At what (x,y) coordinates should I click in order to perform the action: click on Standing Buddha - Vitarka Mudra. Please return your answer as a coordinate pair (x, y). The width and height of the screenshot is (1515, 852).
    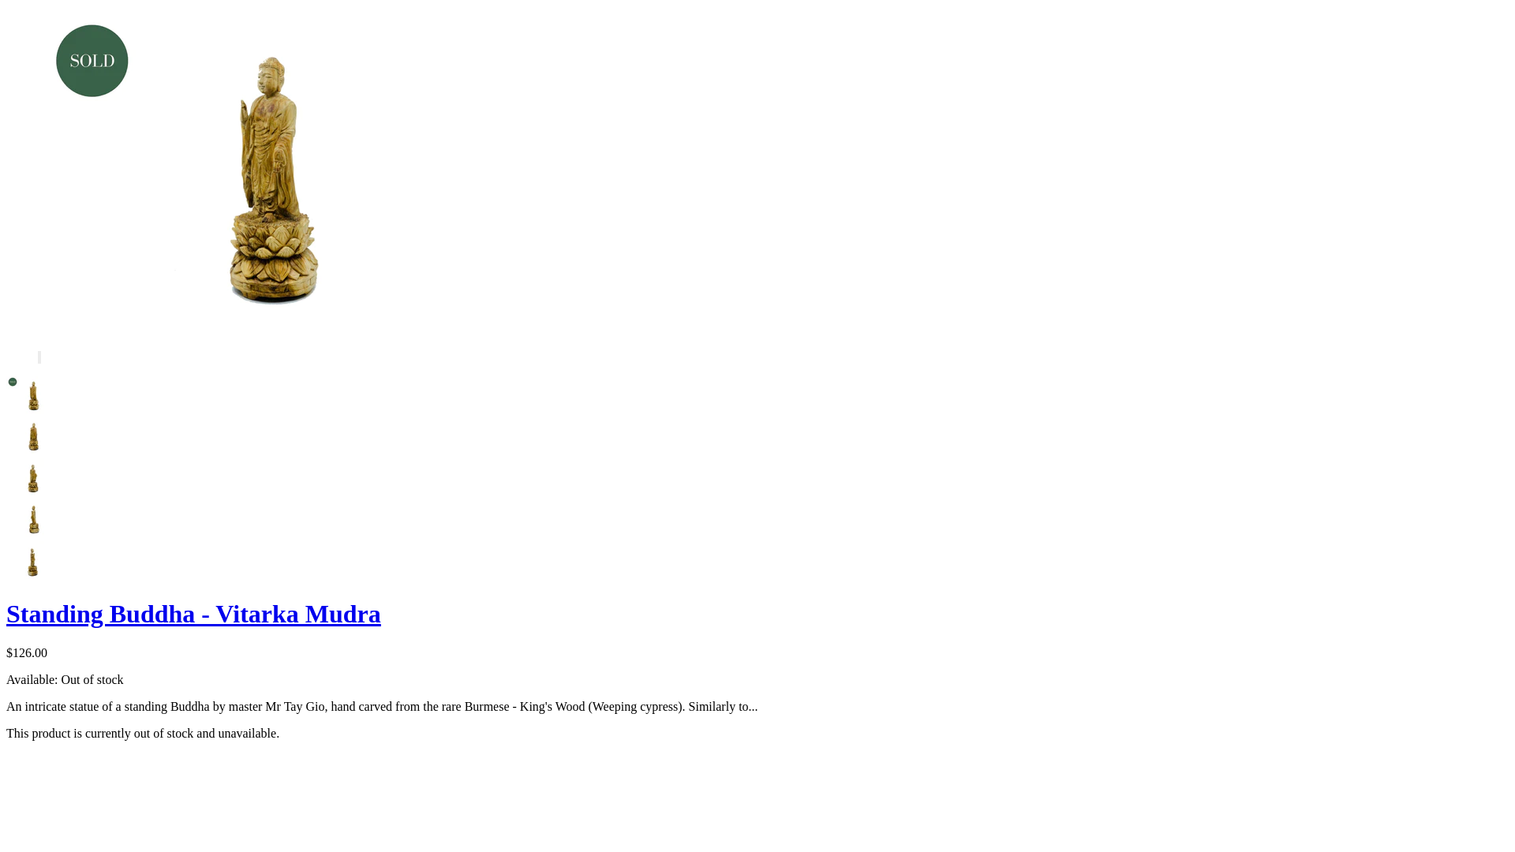
    Looking at the image, I should click on (194, 614).